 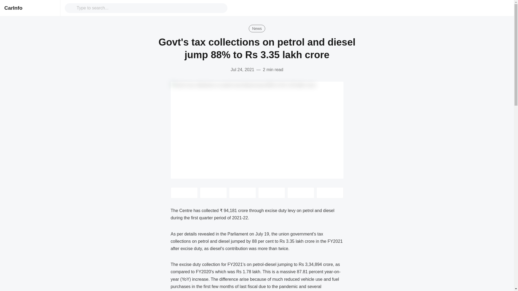 I want to click on Bookmark, so click(x=329, y=193).